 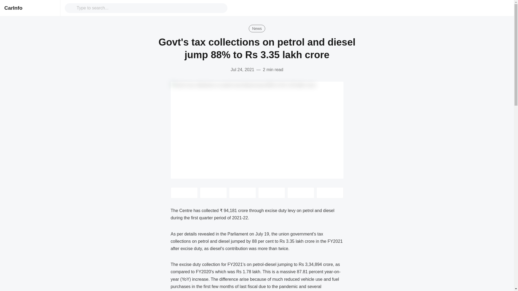 I want to click on Bookmark, so click(x=329, y=193).